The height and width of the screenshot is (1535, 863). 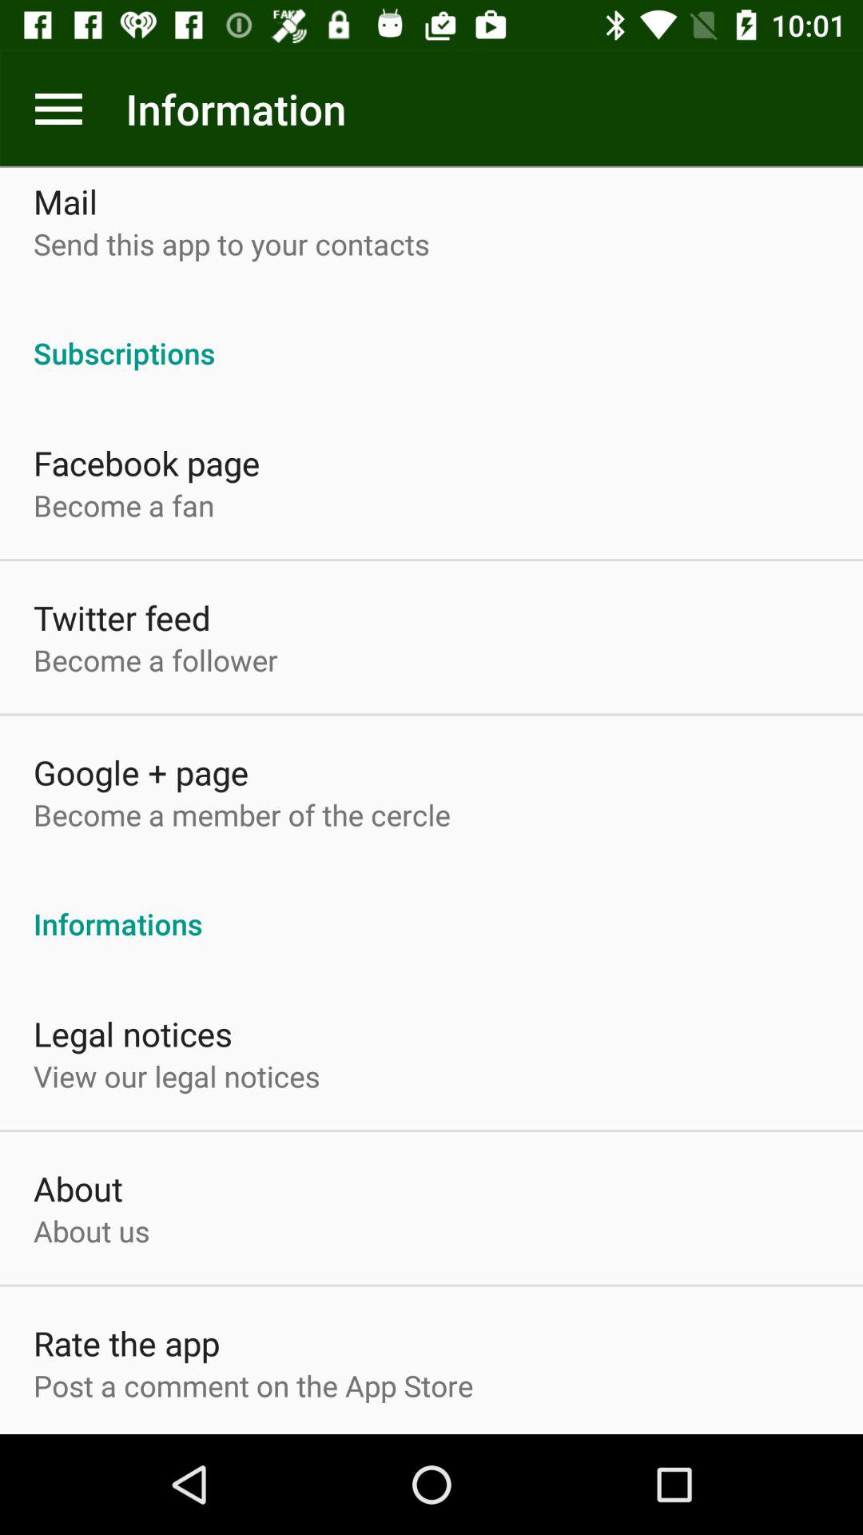 I want to click on swipe to subscriptions item, so click(x=431, y=336).